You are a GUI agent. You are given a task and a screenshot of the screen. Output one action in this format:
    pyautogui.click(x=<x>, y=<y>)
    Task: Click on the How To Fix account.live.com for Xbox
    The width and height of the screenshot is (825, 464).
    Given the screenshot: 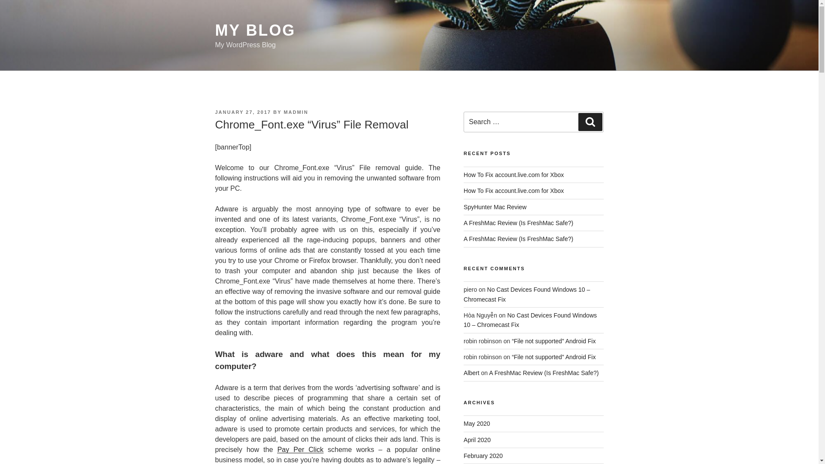 What is the action you would take?
    pyautogui.click(x=513, y=174)
    